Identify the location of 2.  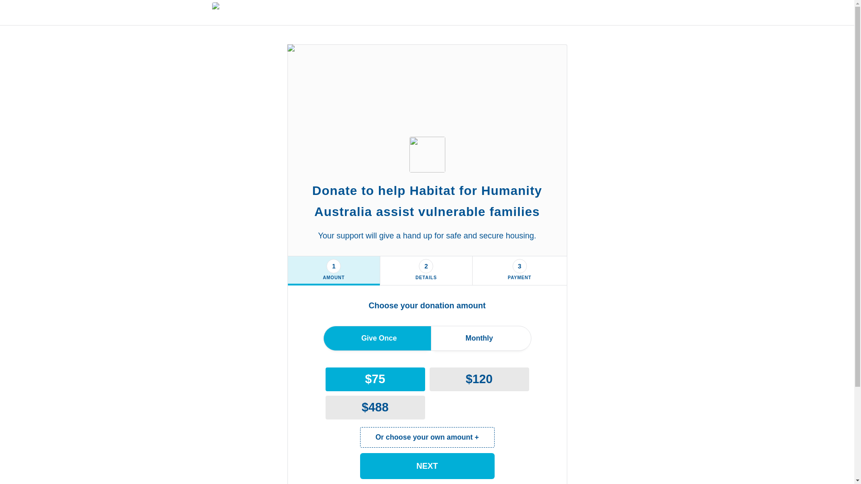
(426, 266).